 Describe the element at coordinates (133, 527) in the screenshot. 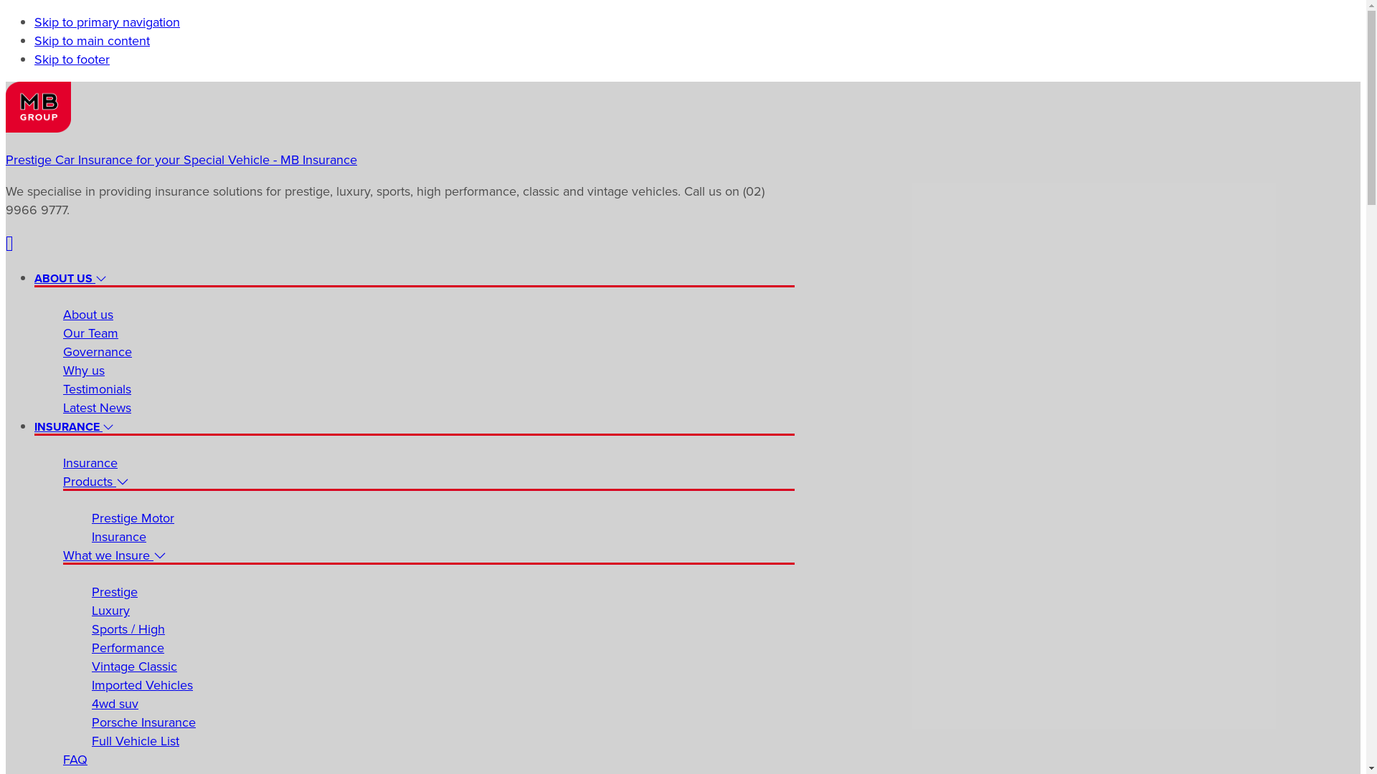

I see `Prestige Motor
Insurance` at that location.